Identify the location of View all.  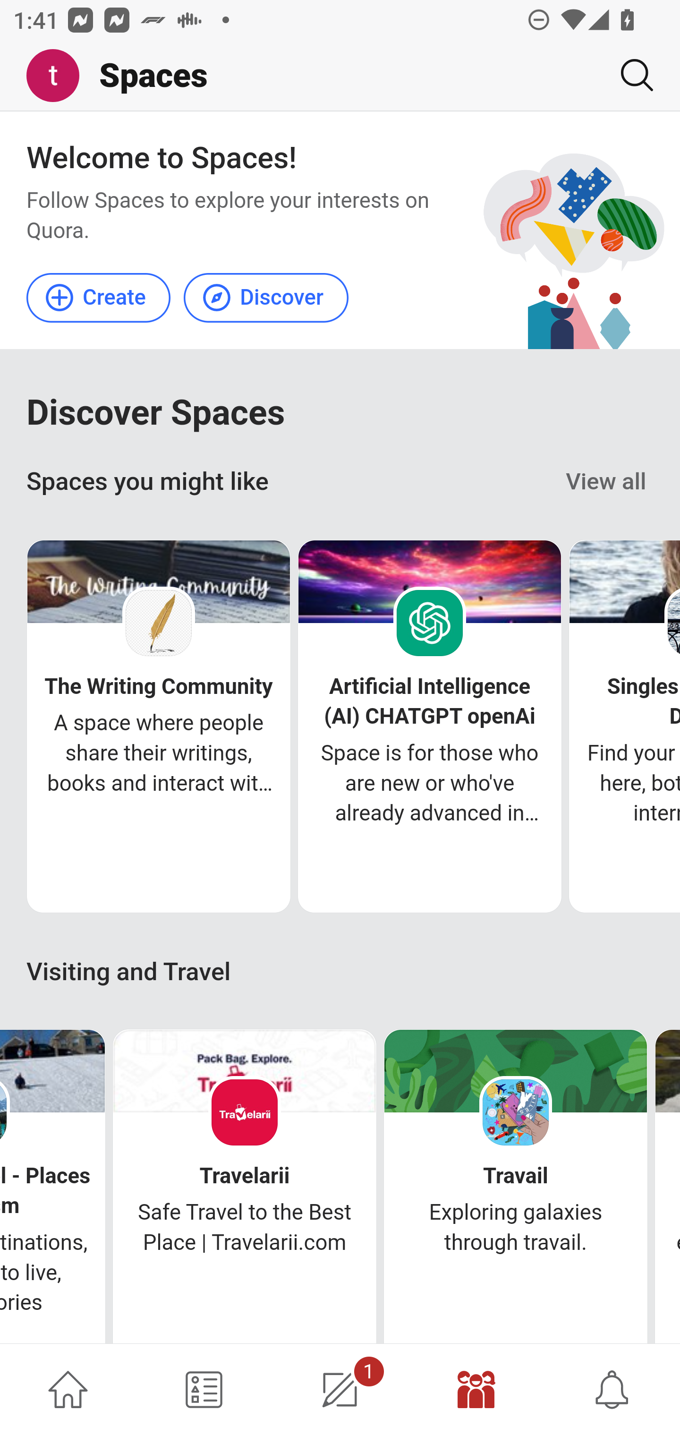
(606, 482).